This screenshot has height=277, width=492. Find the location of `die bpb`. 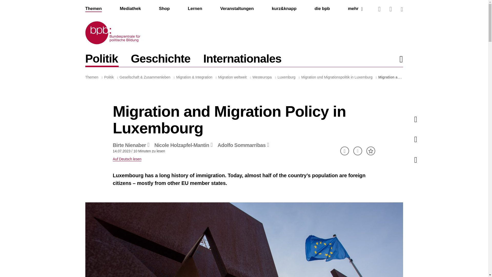

die bpb is located at coordinates (322, 8).